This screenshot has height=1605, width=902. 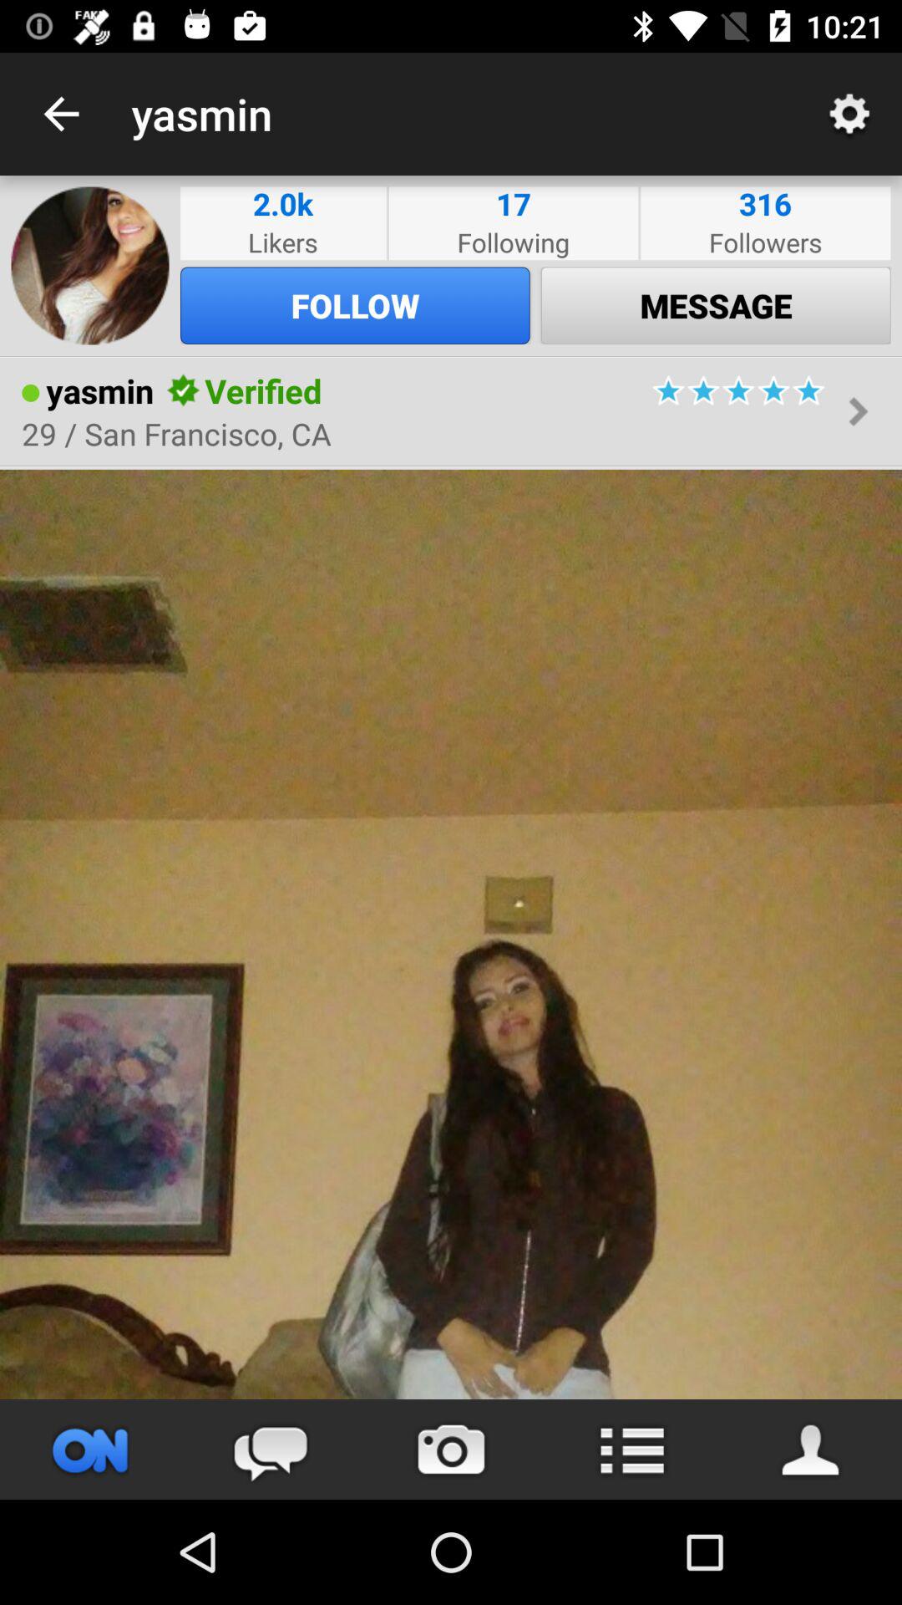 What do you see at coordinates (716, 305) in the screenshot?
I see `press icon to the right of the follow item` at bounding box center [716, 305].